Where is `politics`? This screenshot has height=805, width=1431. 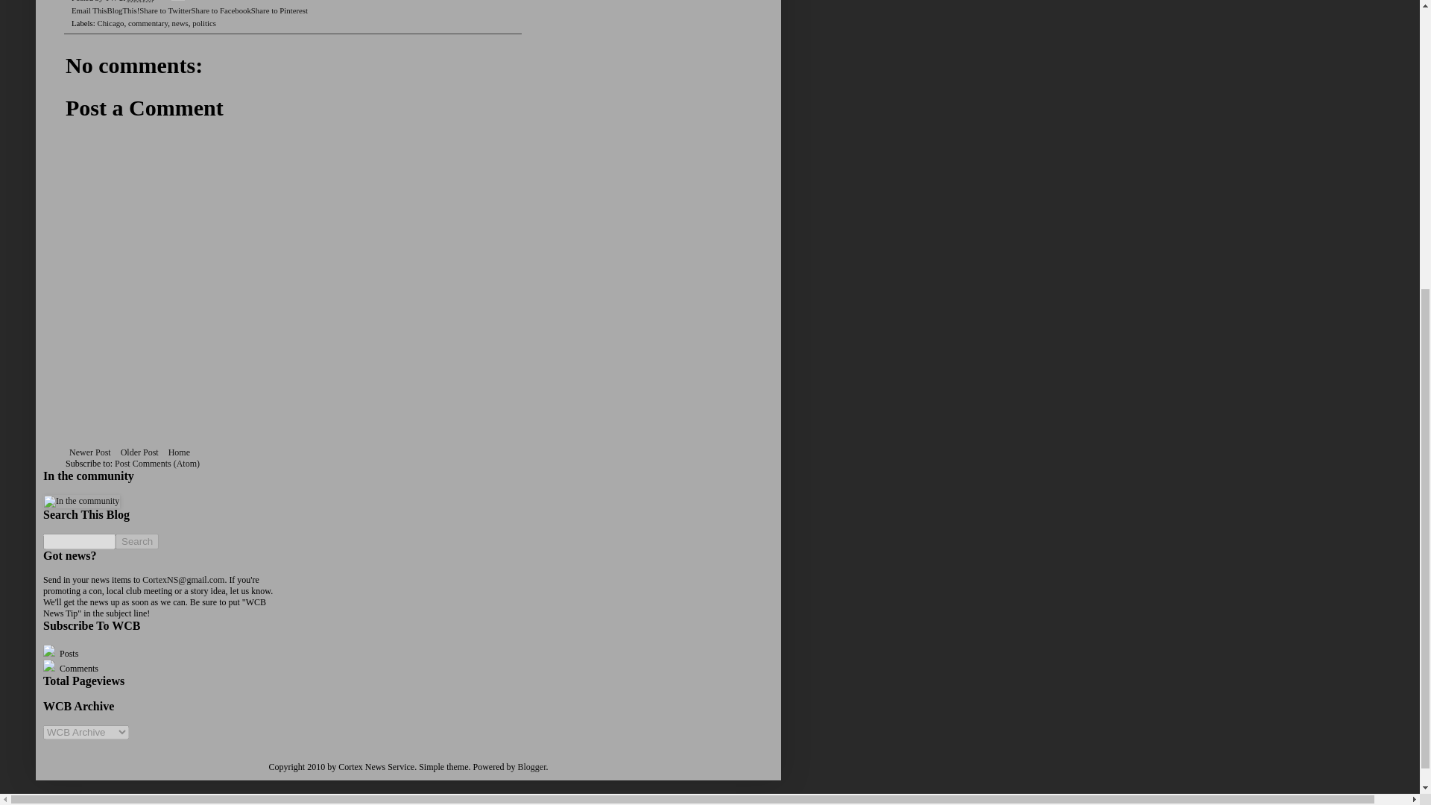 politics is located at coordinates (203, 22).